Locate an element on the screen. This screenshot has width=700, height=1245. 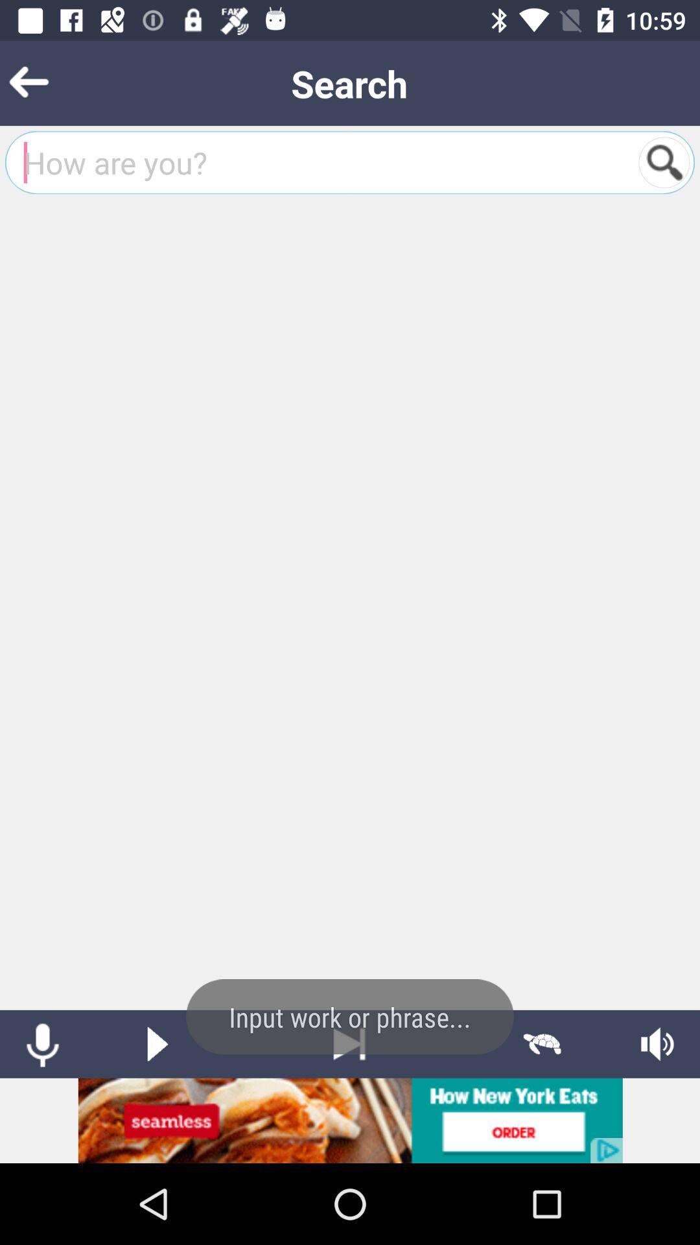
search is located at coordinates (664, 162).